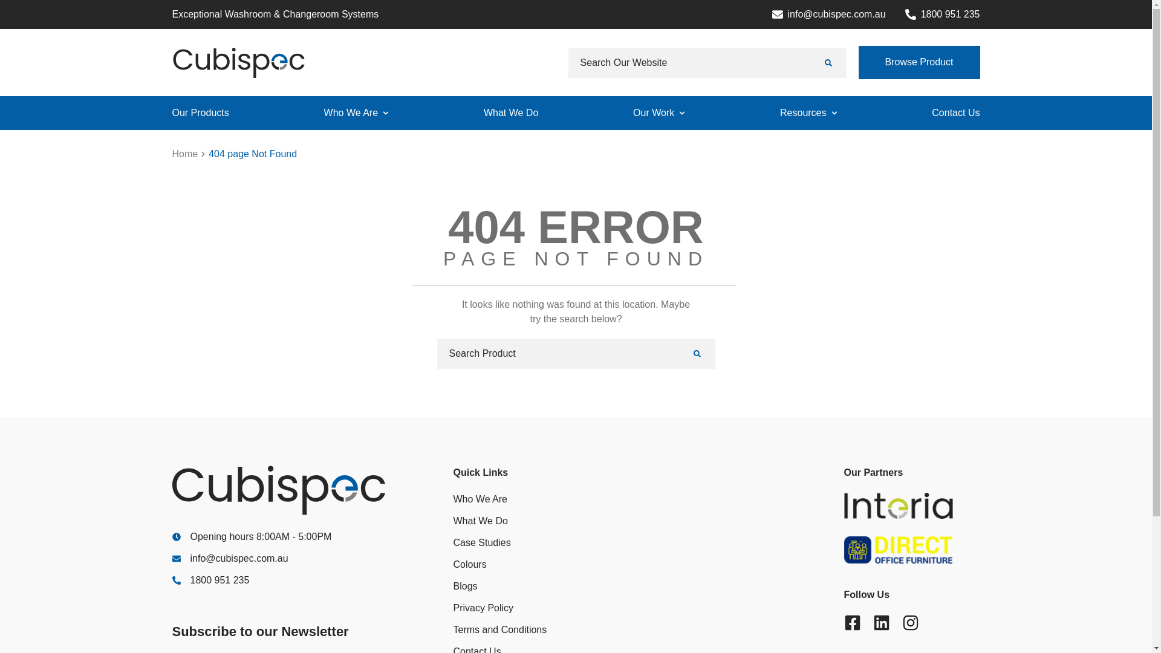 The image size is (1161, 653). Describe the element at coordinates (200, 113) in the screenshot. I see `Our Products` at that location.